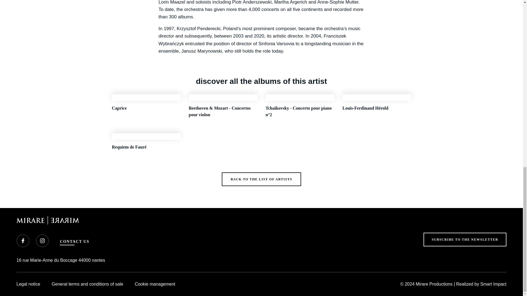  I want to click on CONTACT US, so click(74, 242).